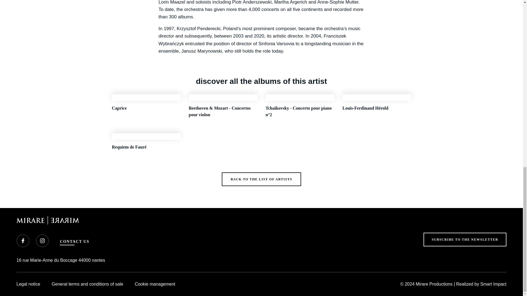  I want to click on CONTACT US, so click(74, 242).